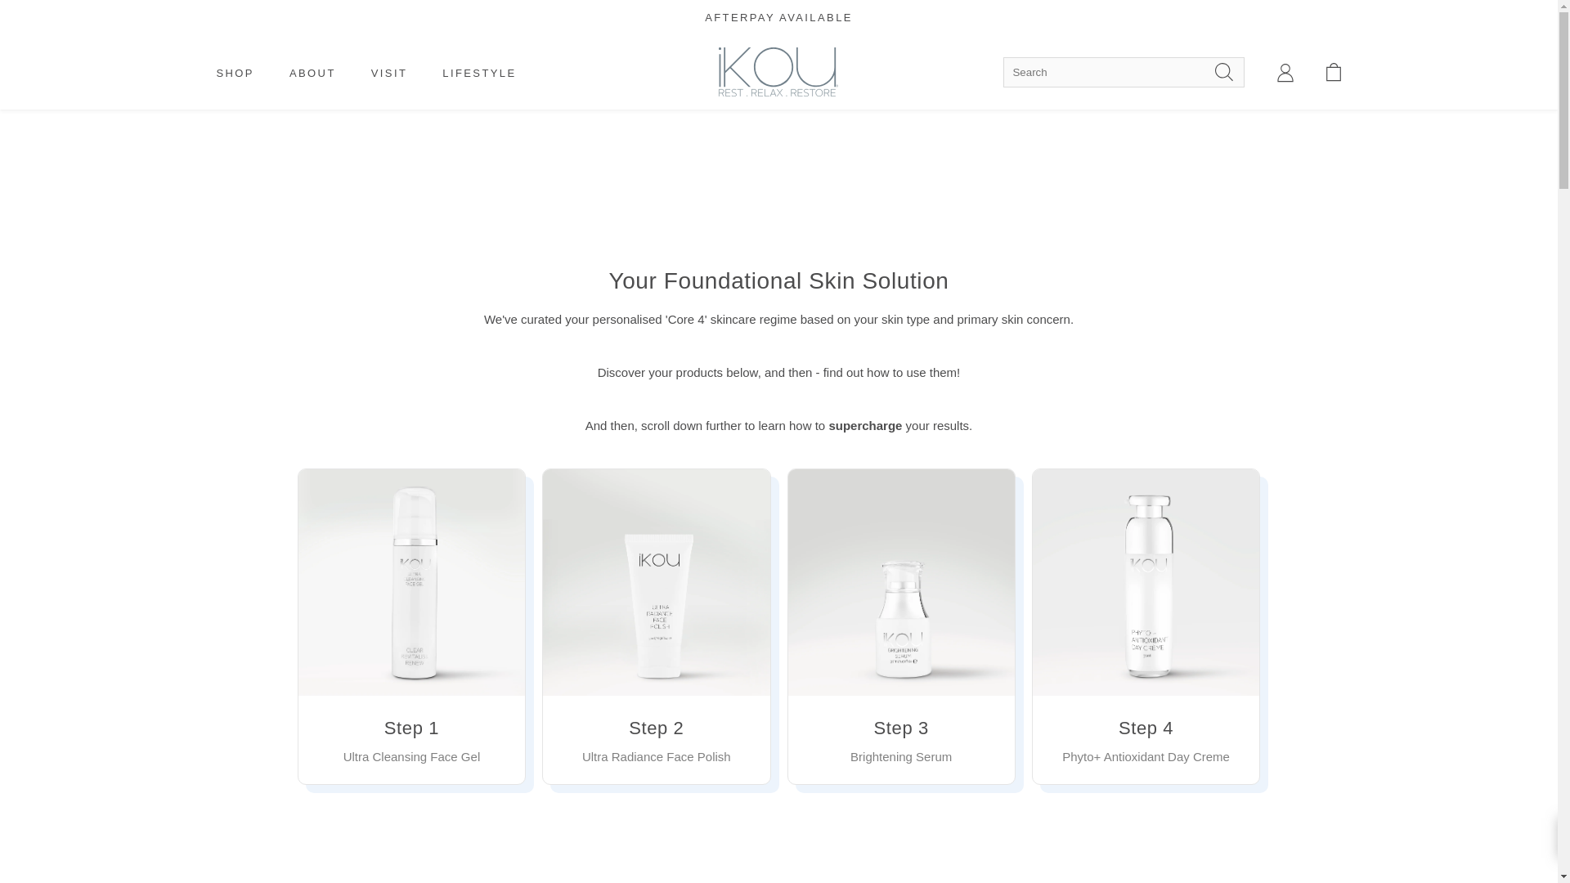 This screenshot has width=1570, height=883. Describe the element at coordinates (234, 73) in the screenshot. I see `SHOP` at that location.